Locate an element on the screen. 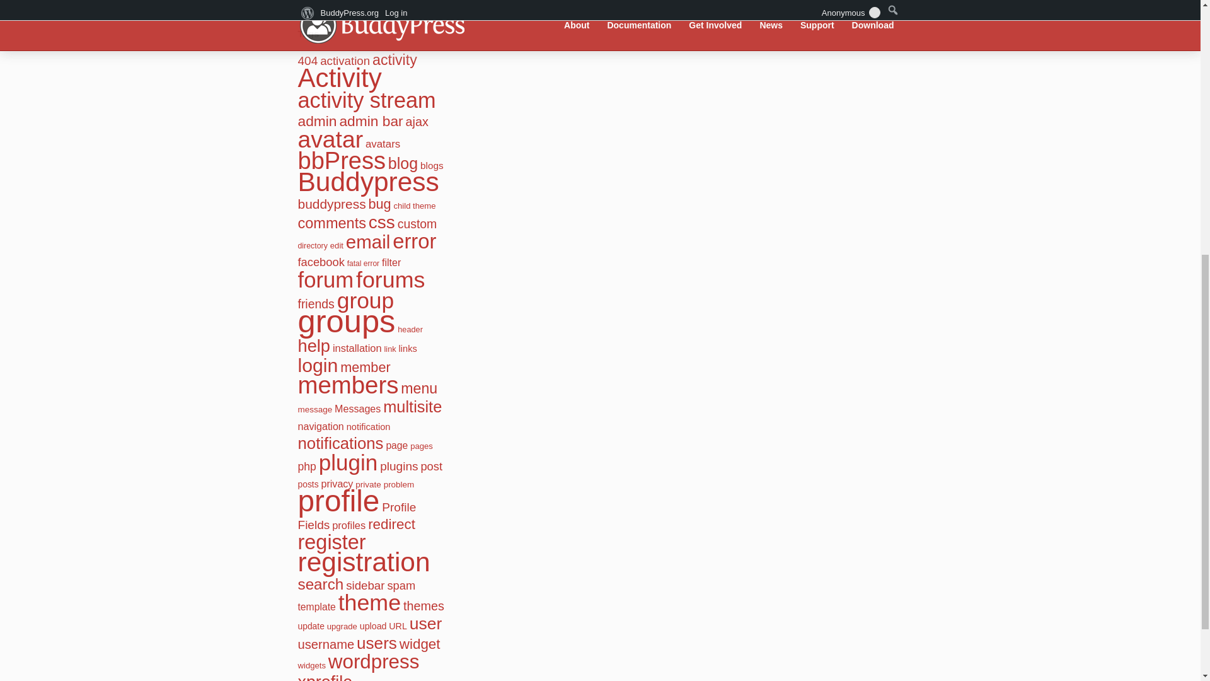  blog is located at coordinates (403, 163).